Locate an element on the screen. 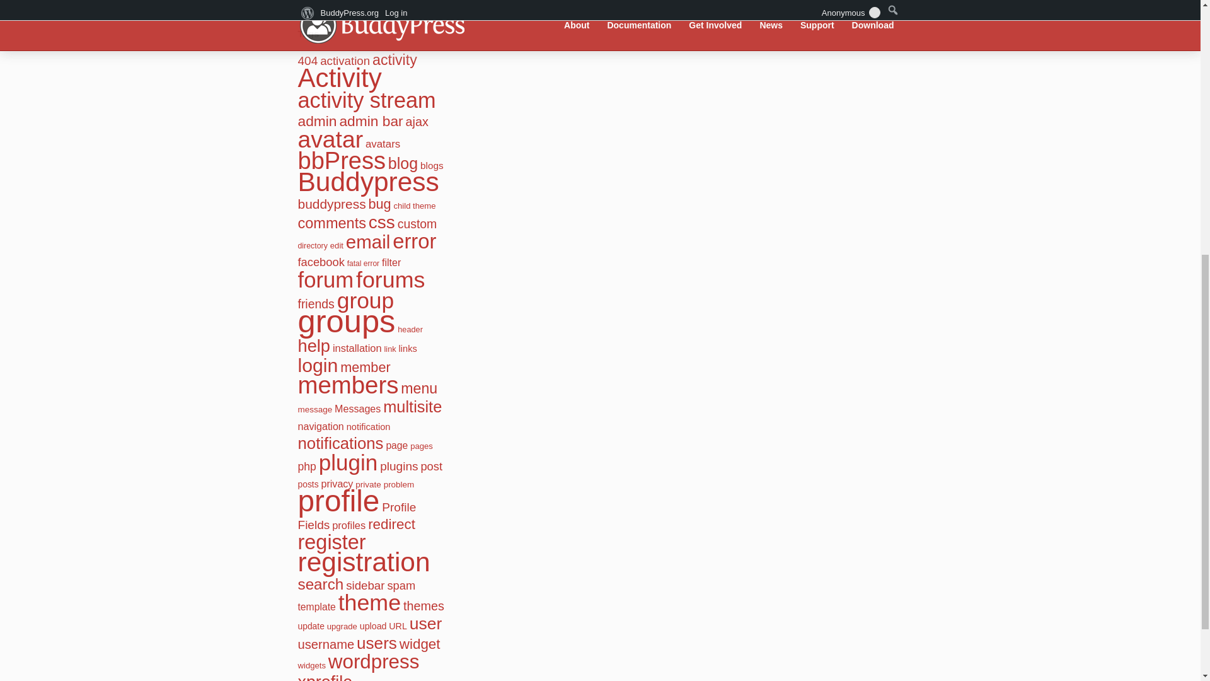  blog is located at coordinates (403, 163).